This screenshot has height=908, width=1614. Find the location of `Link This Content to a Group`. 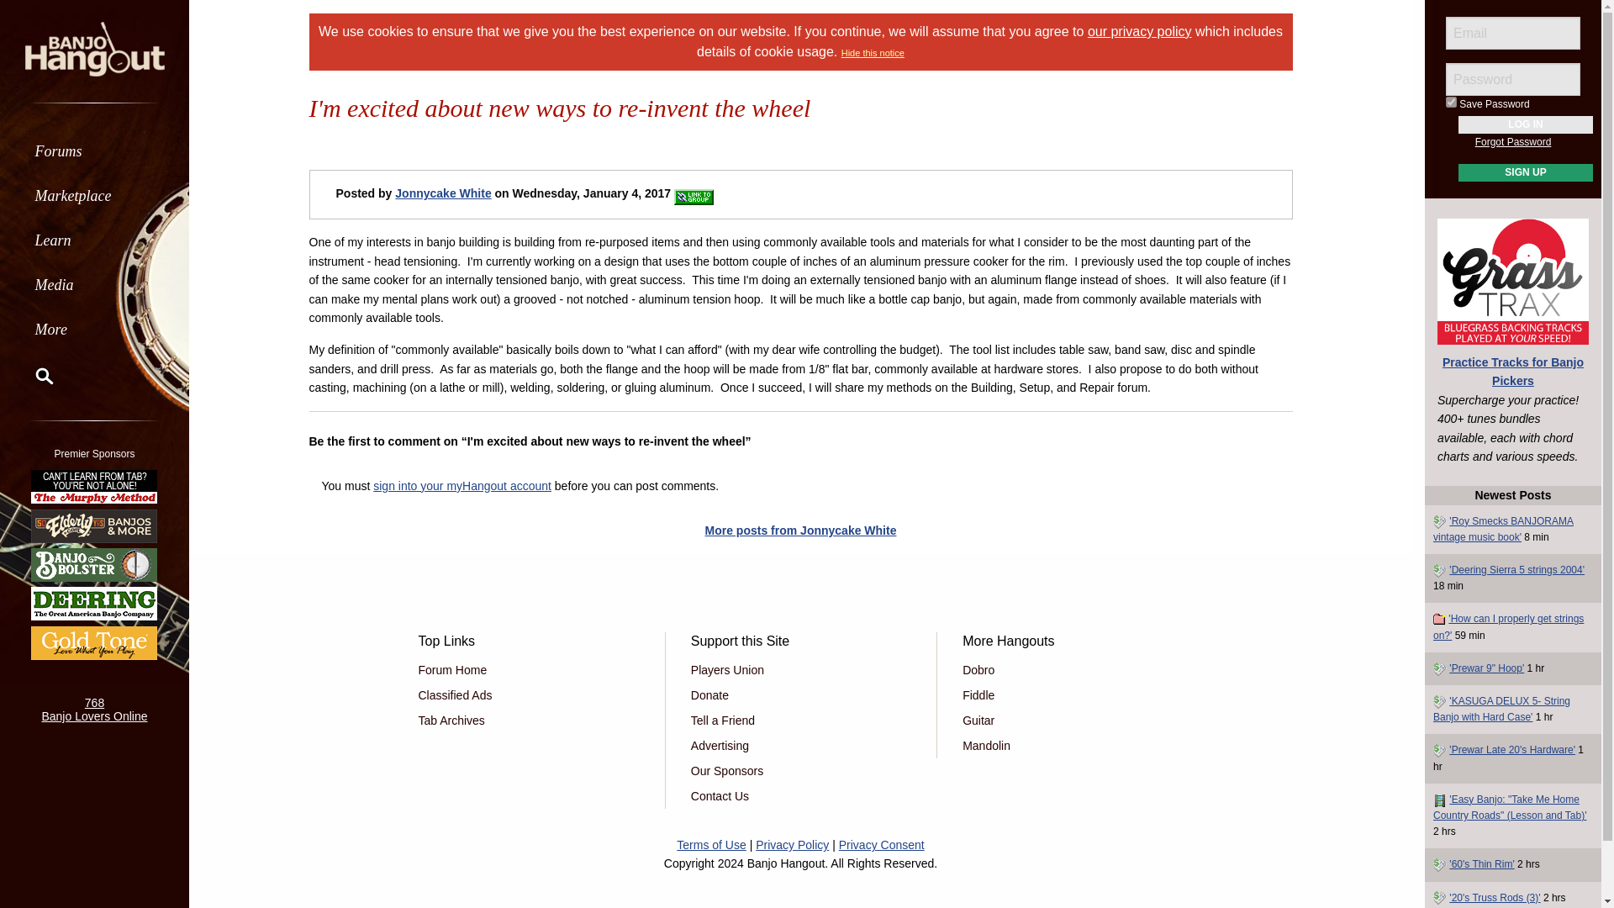

Link This Content to a Group is located at coordinates (694, 193).